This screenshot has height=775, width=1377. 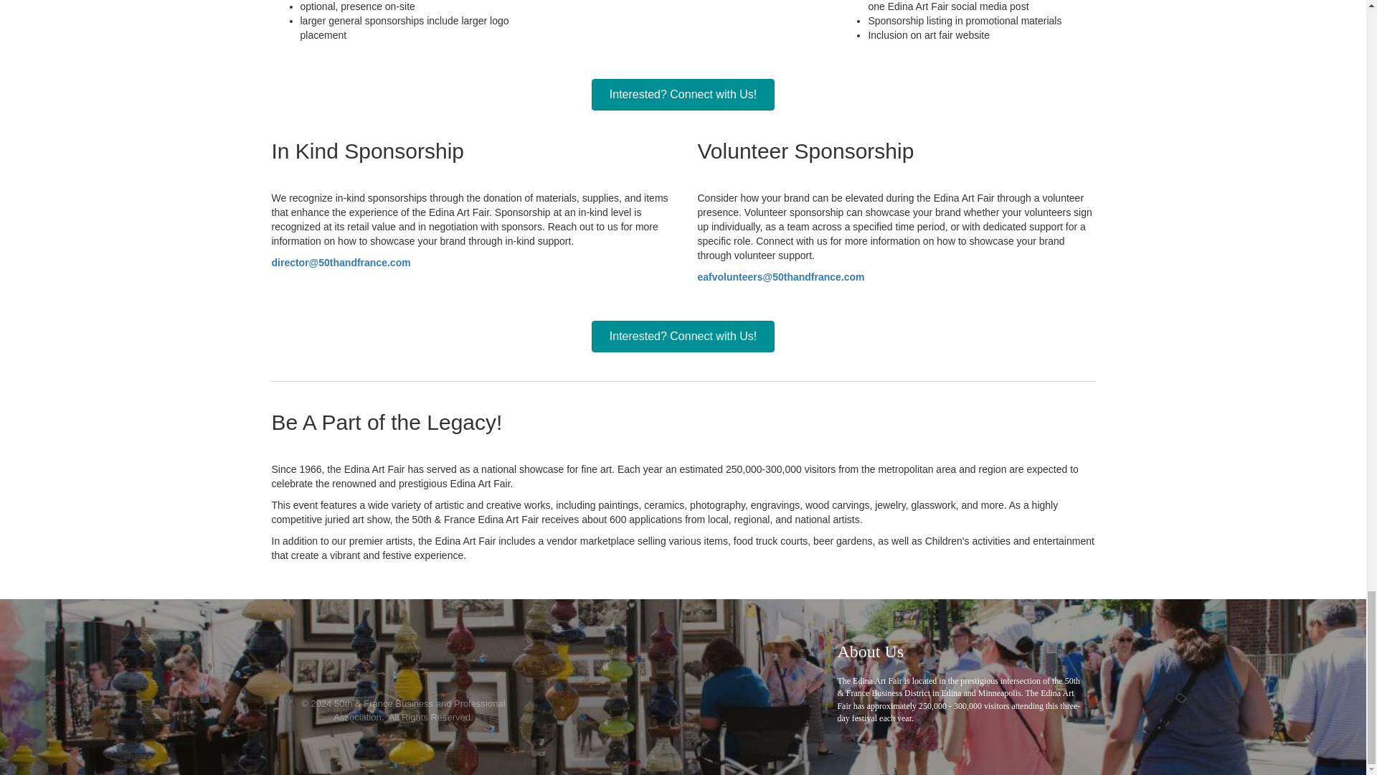 What do you see at coordinates (403, 659) in the screenshot?
I see `logo-edina-art-fair-wh` at bounding box center [403, 659].